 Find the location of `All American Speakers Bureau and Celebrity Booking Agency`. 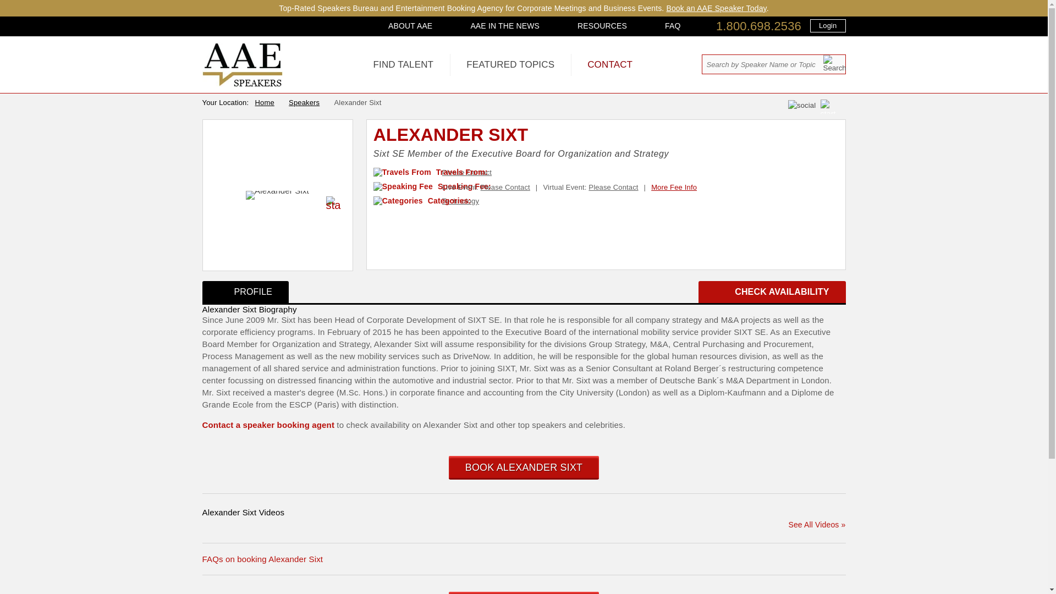

All American Speakers Bureau and Celebrity Booking Agency is located at coordinates (243, 84).